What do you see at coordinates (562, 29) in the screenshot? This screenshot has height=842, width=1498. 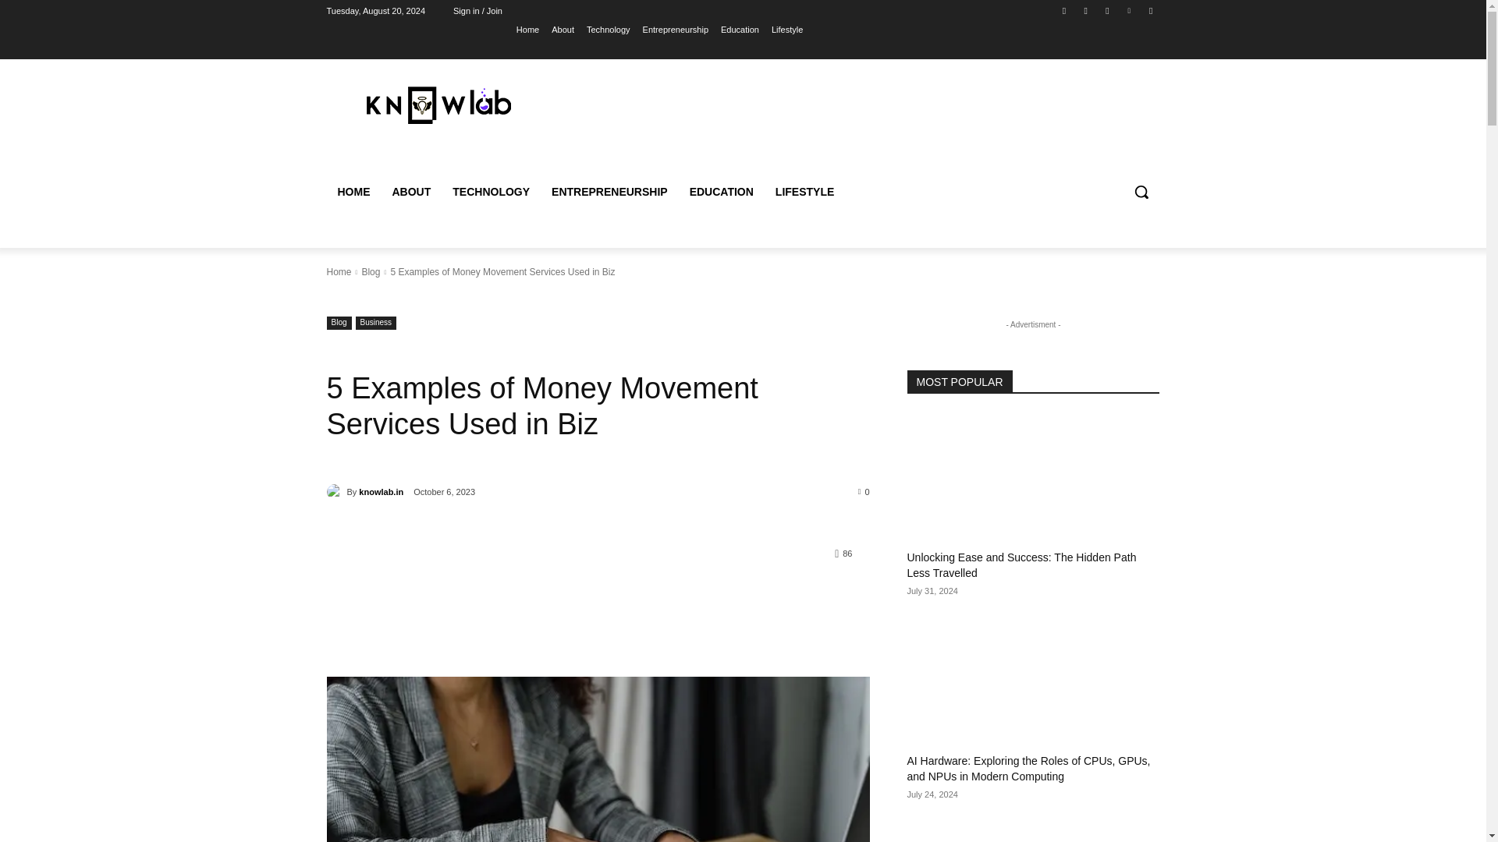 I see `About` at bounding box center [562, 29].